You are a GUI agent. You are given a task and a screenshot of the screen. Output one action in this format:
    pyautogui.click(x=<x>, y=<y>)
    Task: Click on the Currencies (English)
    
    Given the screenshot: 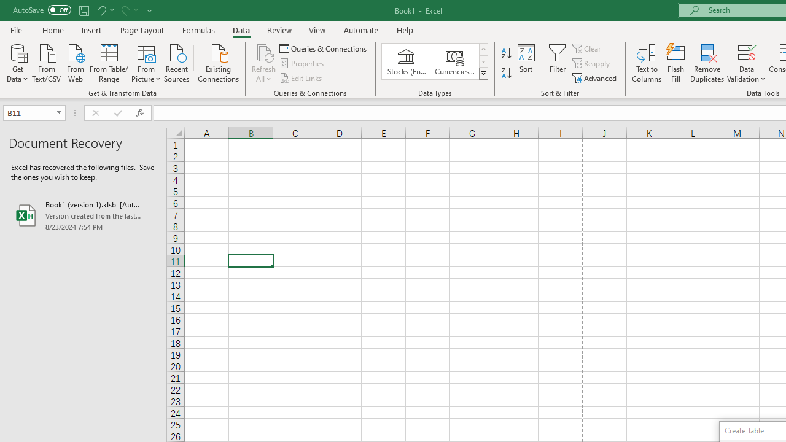 What is the action you would take?
    pyautogui.click(x=454, y=61)
    